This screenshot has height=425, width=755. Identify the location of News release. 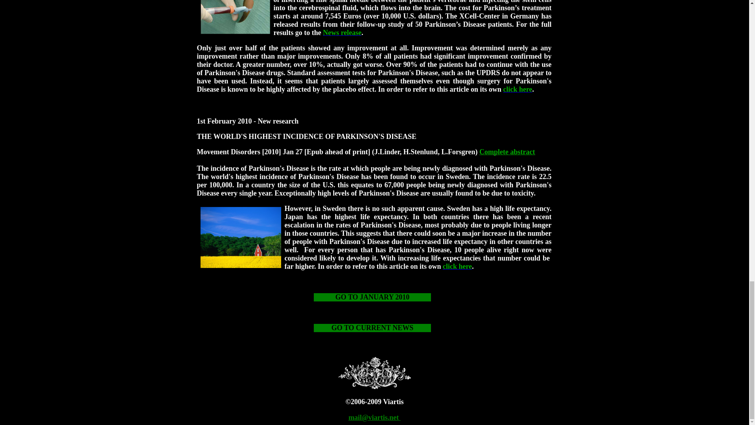
(342, 32).